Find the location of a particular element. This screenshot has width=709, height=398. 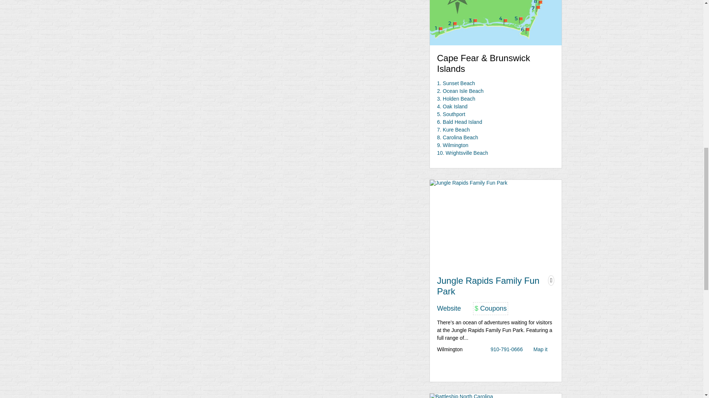

3. Holden Beach is located at coordinates (456, 99).